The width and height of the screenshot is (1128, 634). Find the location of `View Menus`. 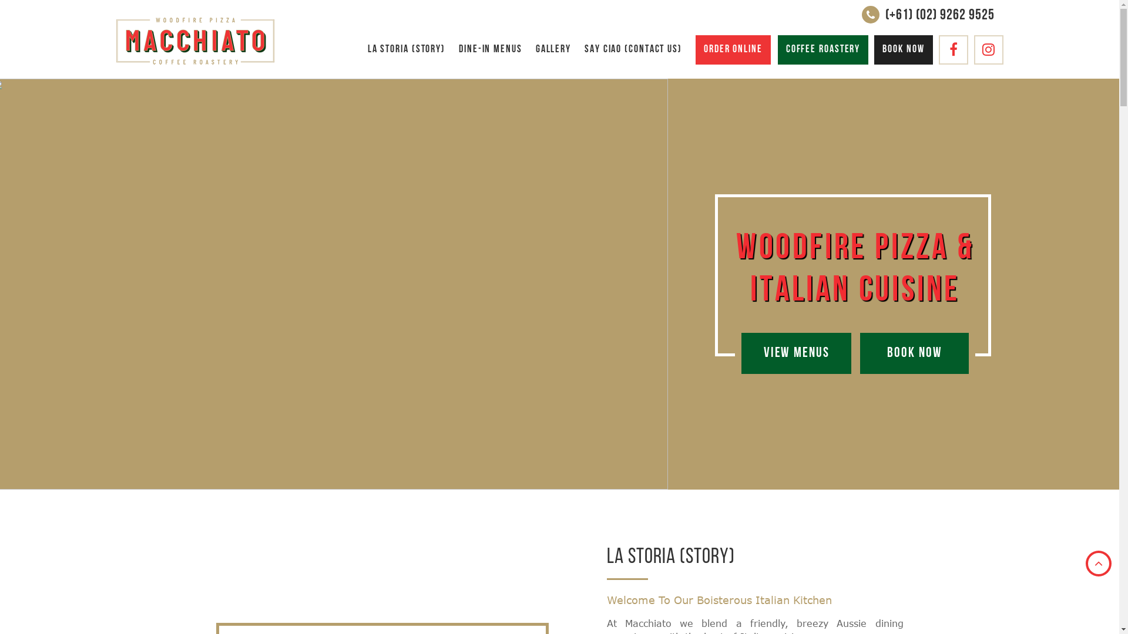

View Menus is located at coordinates (797, 353).